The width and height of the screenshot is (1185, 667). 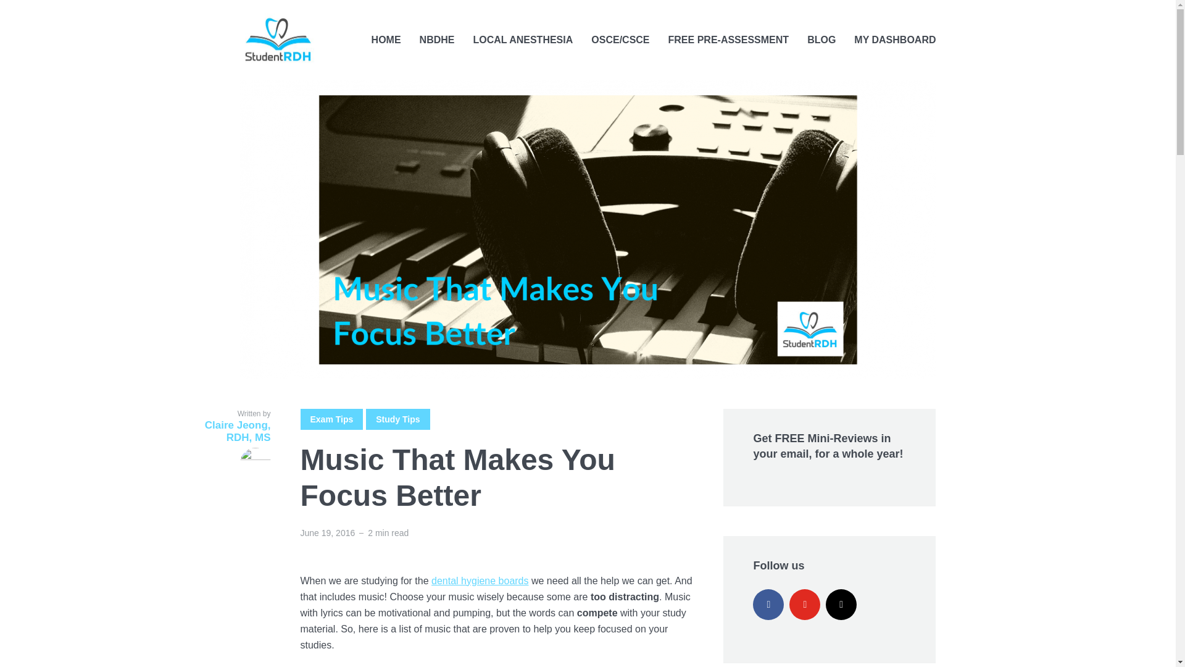 I want to click on MY DASHBOARD, so click(x=895, y=40).